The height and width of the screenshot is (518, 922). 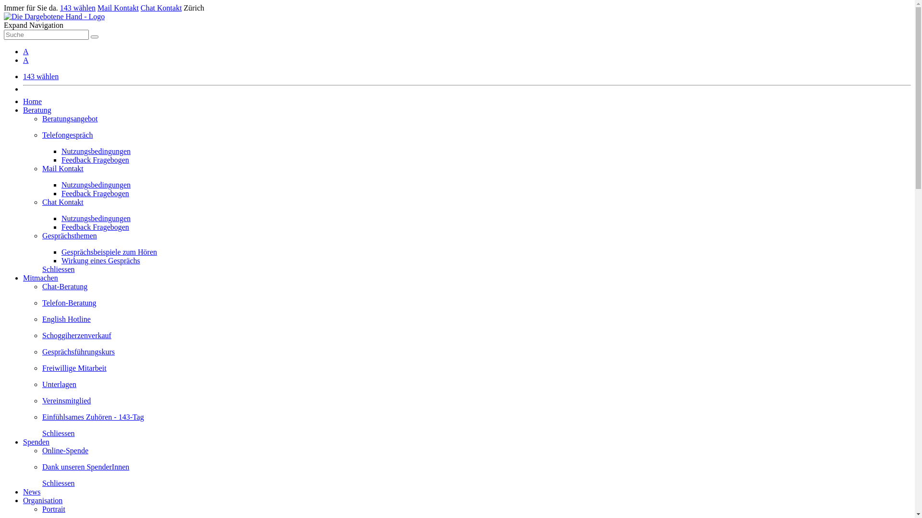 I want to click on Telefon-Beratung, so click(x=476, y=307).